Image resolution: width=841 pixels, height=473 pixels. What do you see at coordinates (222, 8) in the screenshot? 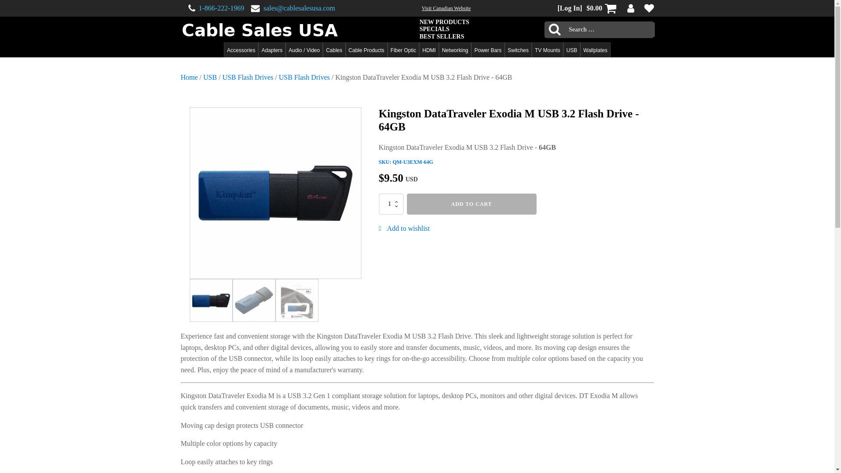
I see `1-866-222-1969` at bounding box center [222, 8].